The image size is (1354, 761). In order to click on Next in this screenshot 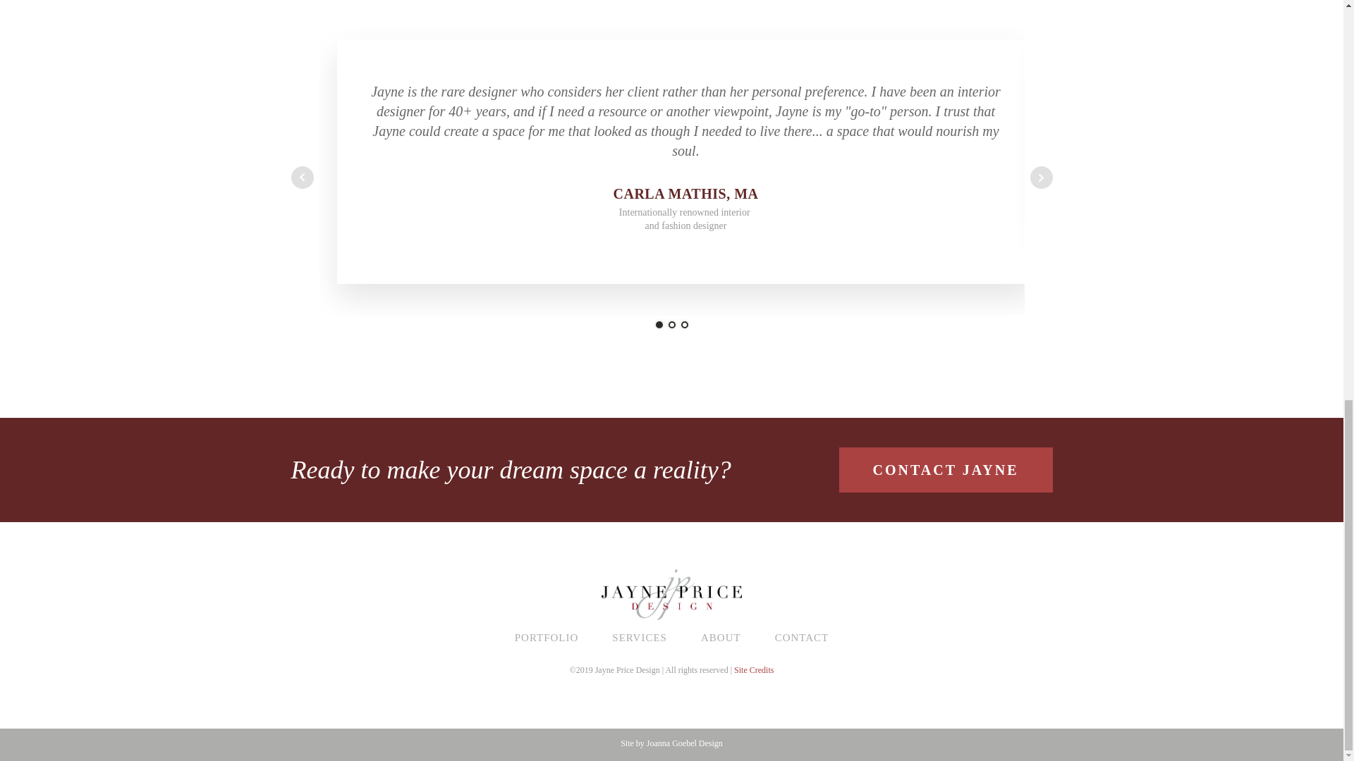, I will do `click(1040, 178)`.